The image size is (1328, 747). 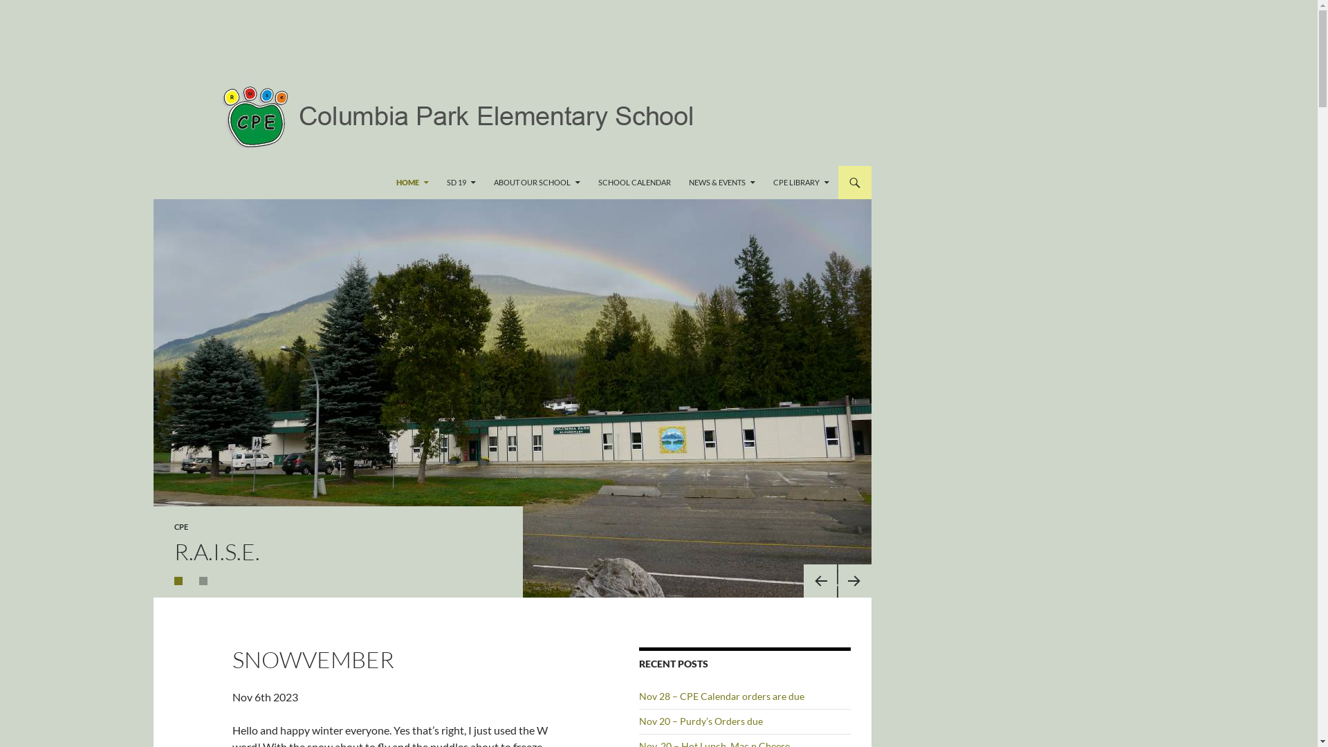 I want to click on SKIP TO CONTENT, so click(x=396, y=166).